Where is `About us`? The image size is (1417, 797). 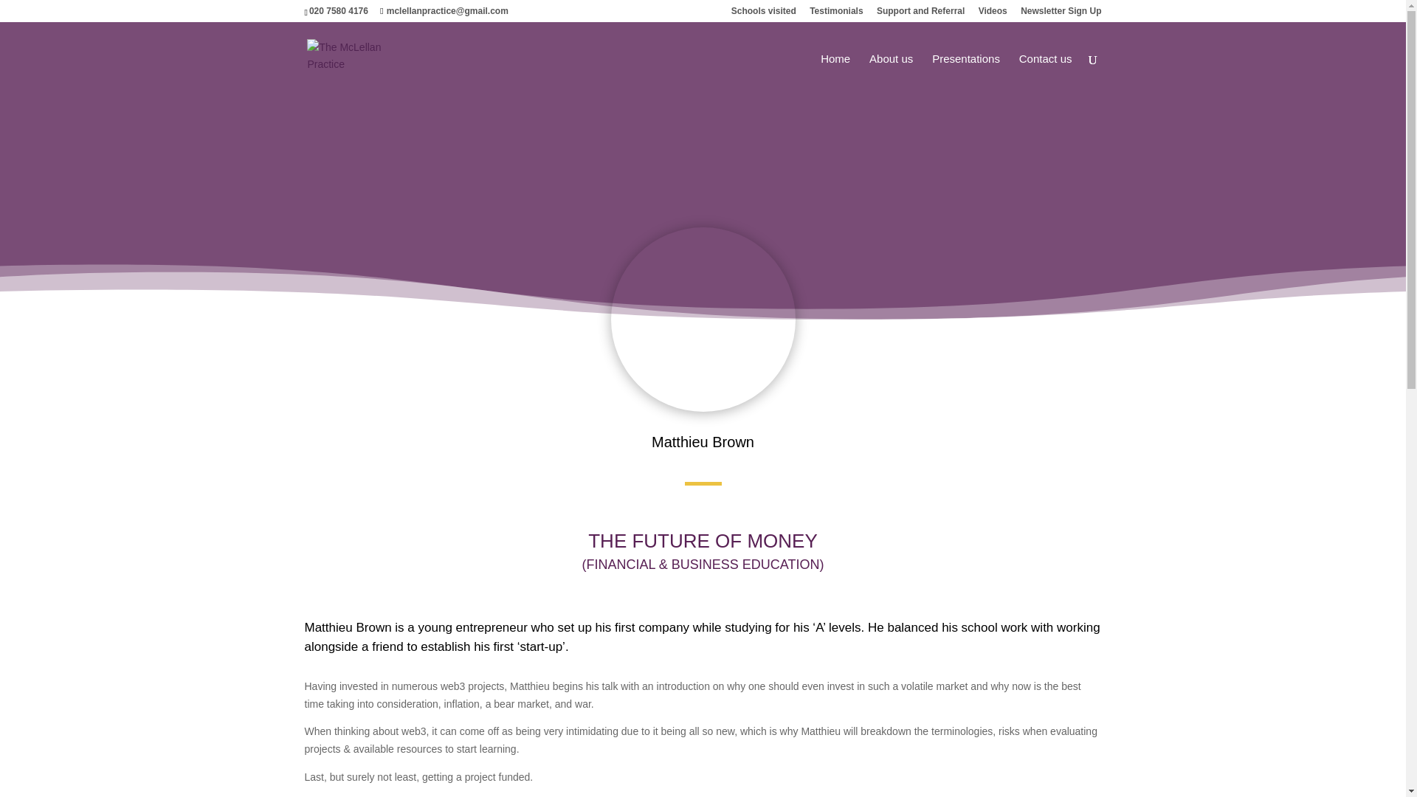
About us is located at coordinates (891, 75).